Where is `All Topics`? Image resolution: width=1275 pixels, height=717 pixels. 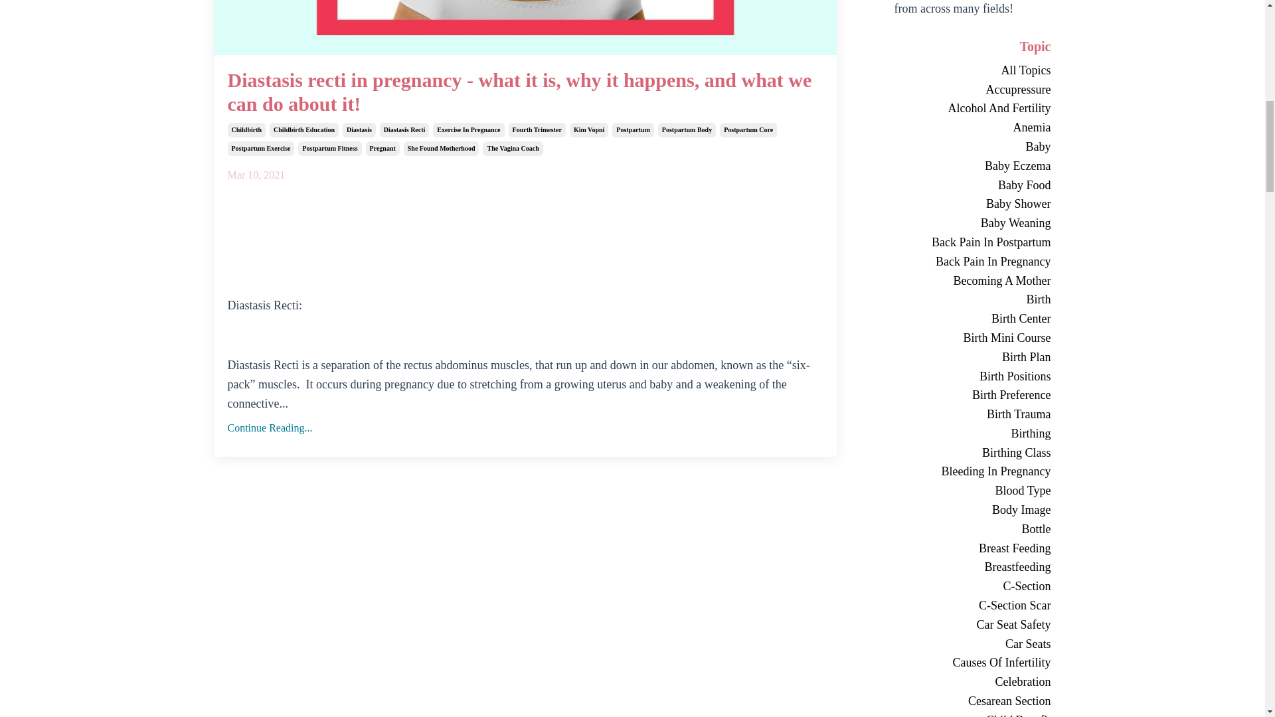
All Topics is located at coordinates (954, 70).